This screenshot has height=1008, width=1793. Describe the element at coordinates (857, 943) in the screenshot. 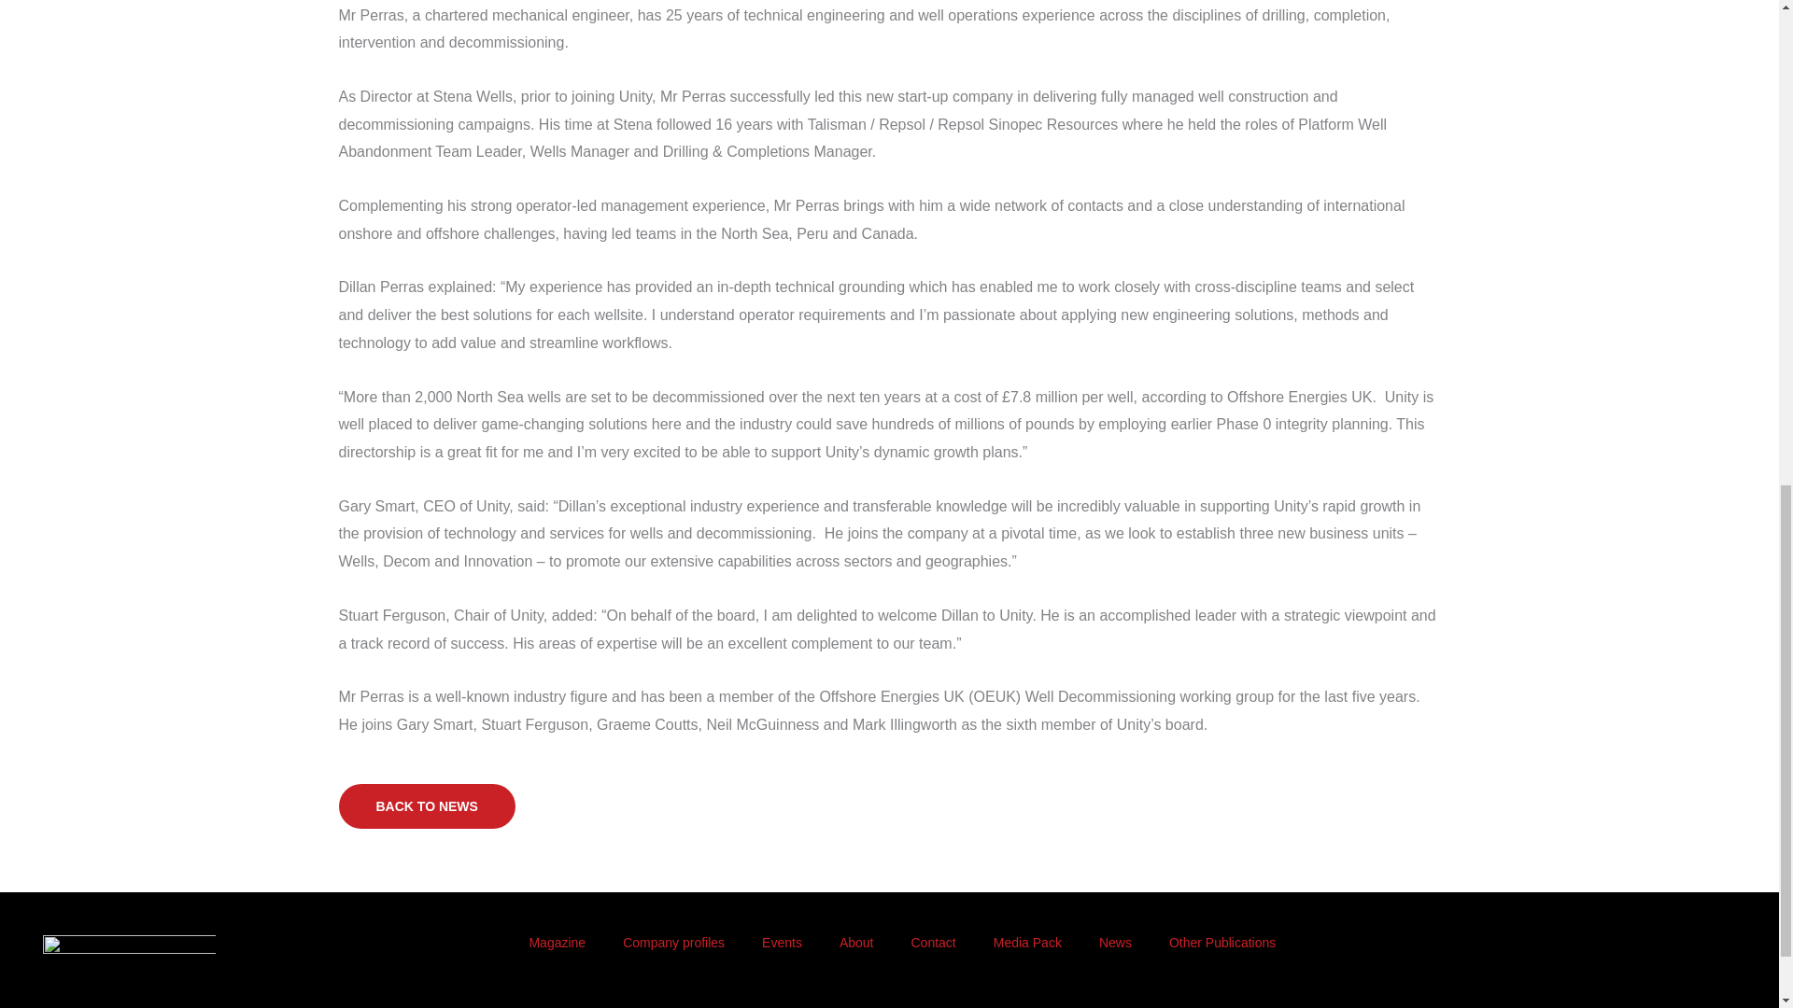

I see `About` at that location.